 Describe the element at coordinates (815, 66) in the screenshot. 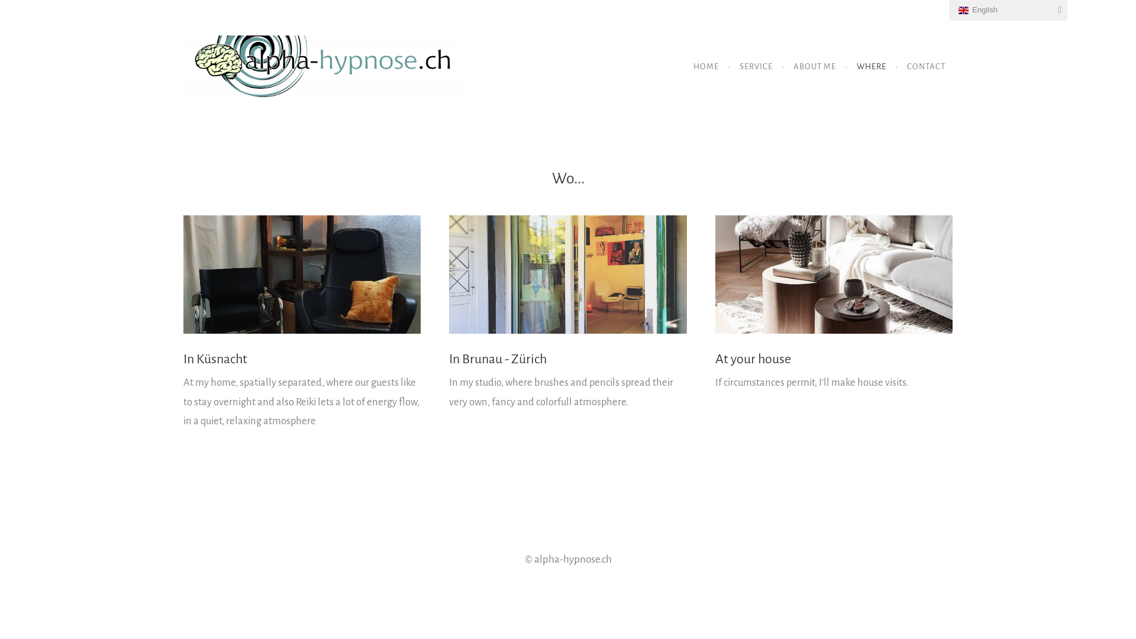

I see `ABOUT ME` at that location.